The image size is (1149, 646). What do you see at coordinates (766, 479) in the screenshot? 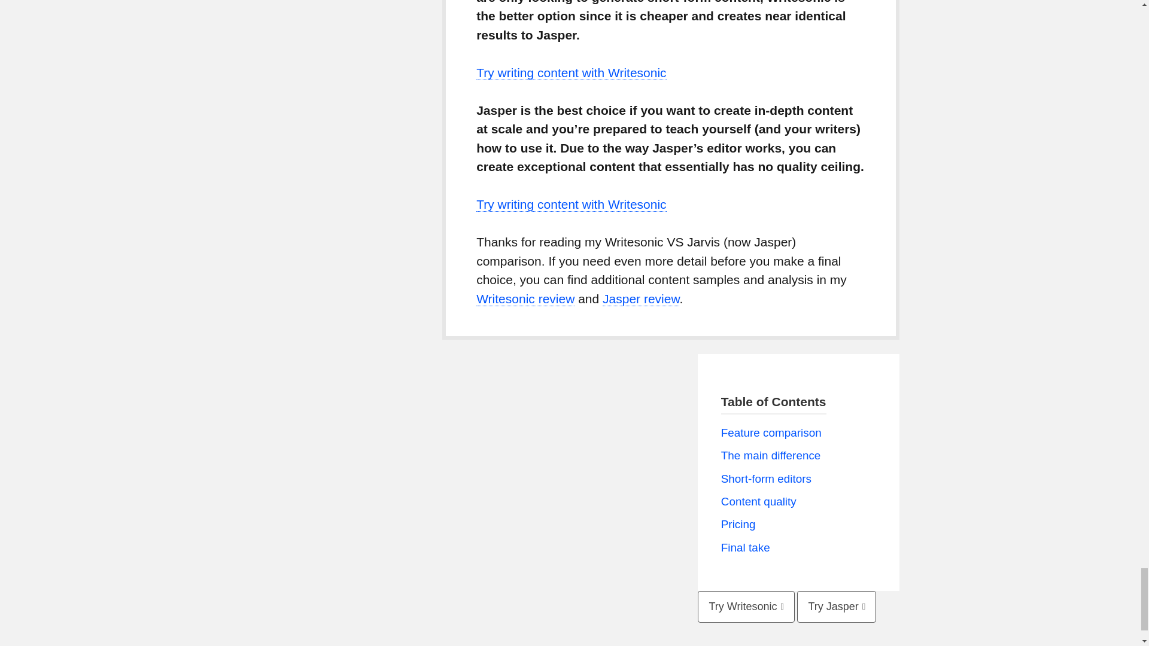
I see `Short-form editors` at bounding box center [766, 479].